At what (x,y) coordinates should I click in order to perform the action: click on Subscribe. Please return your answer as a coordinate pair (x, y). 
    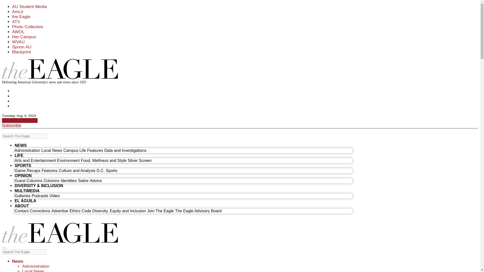
    Looking at the image, I should click on (12, 125).